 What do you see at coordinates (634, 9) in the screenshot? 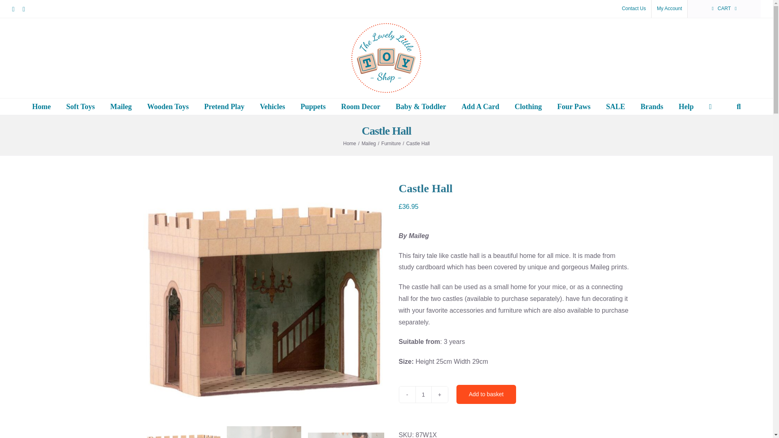
I see `Contact Us` at bounding box center [634, 9].